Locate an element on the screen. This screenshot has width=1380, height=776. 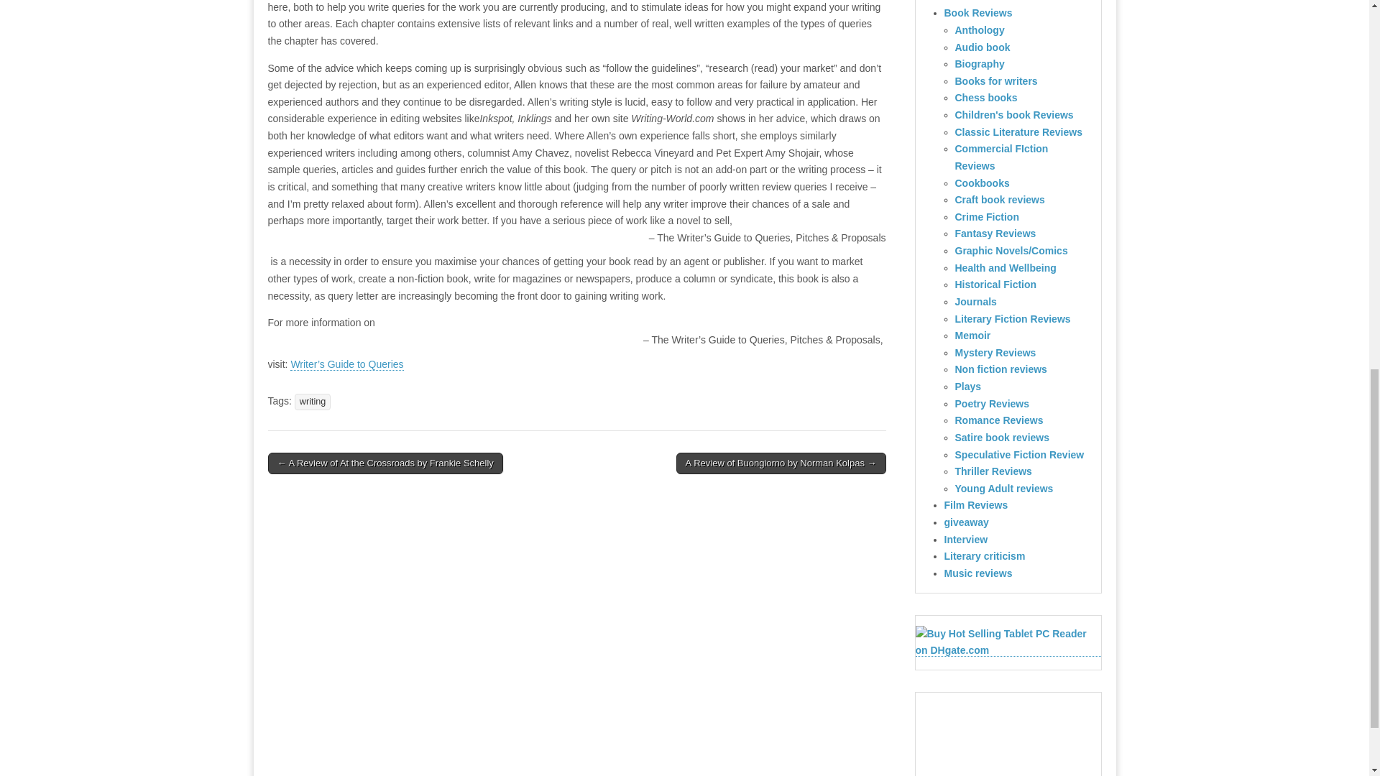
Chess books is located at coordinates (986, 98).